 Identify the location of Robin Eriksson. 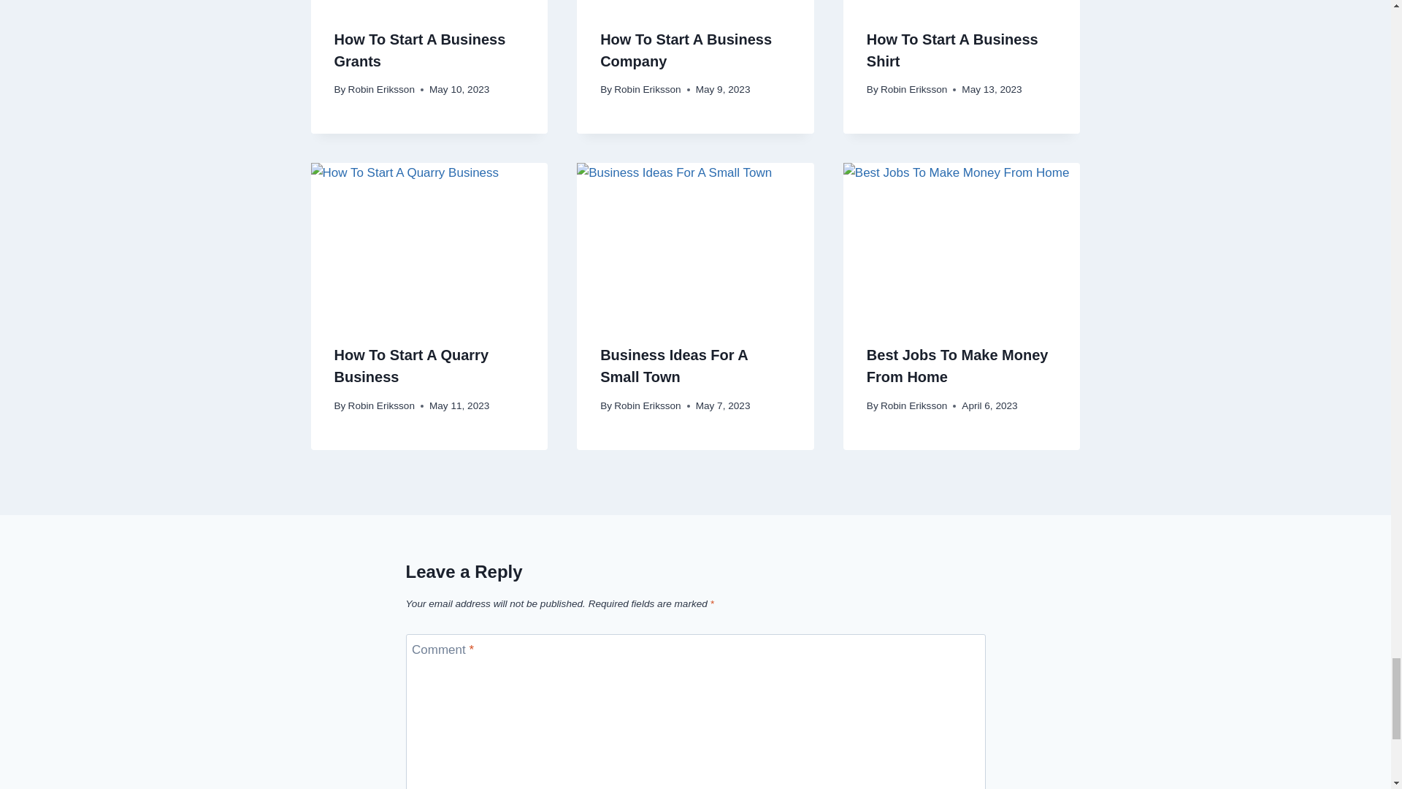
(381, 89).